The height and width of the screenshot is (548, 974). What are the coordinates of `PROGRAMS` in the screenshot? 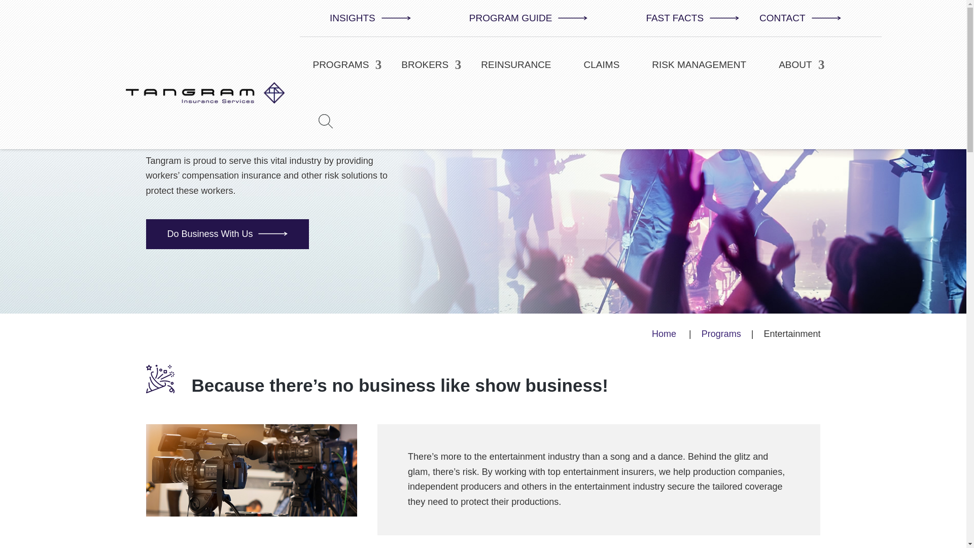 It's located at (340, 65).